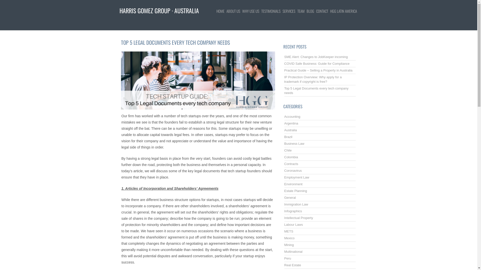 The width and height of the screenshot is (481, 270). I want to click on Environment, so click(293, 184).